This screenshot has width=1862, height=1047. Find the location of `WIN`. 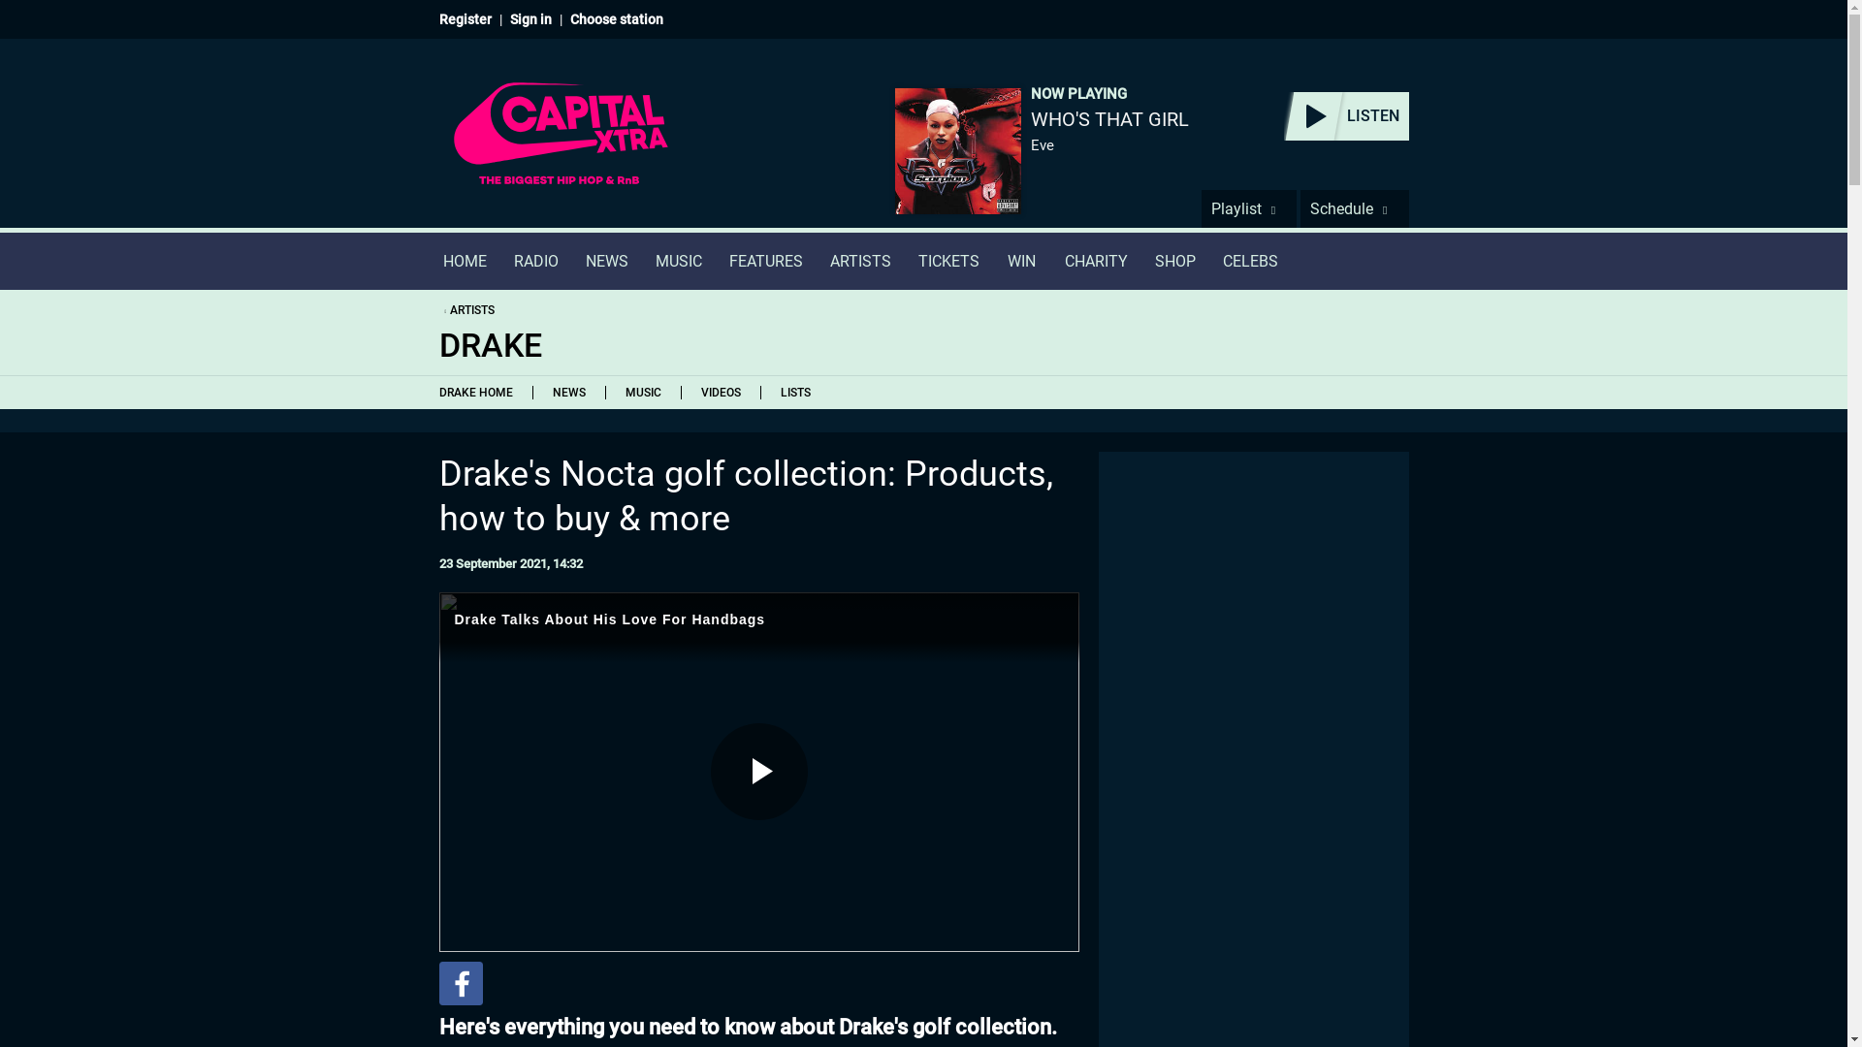

WIN is located at coordinates (1022, 261).